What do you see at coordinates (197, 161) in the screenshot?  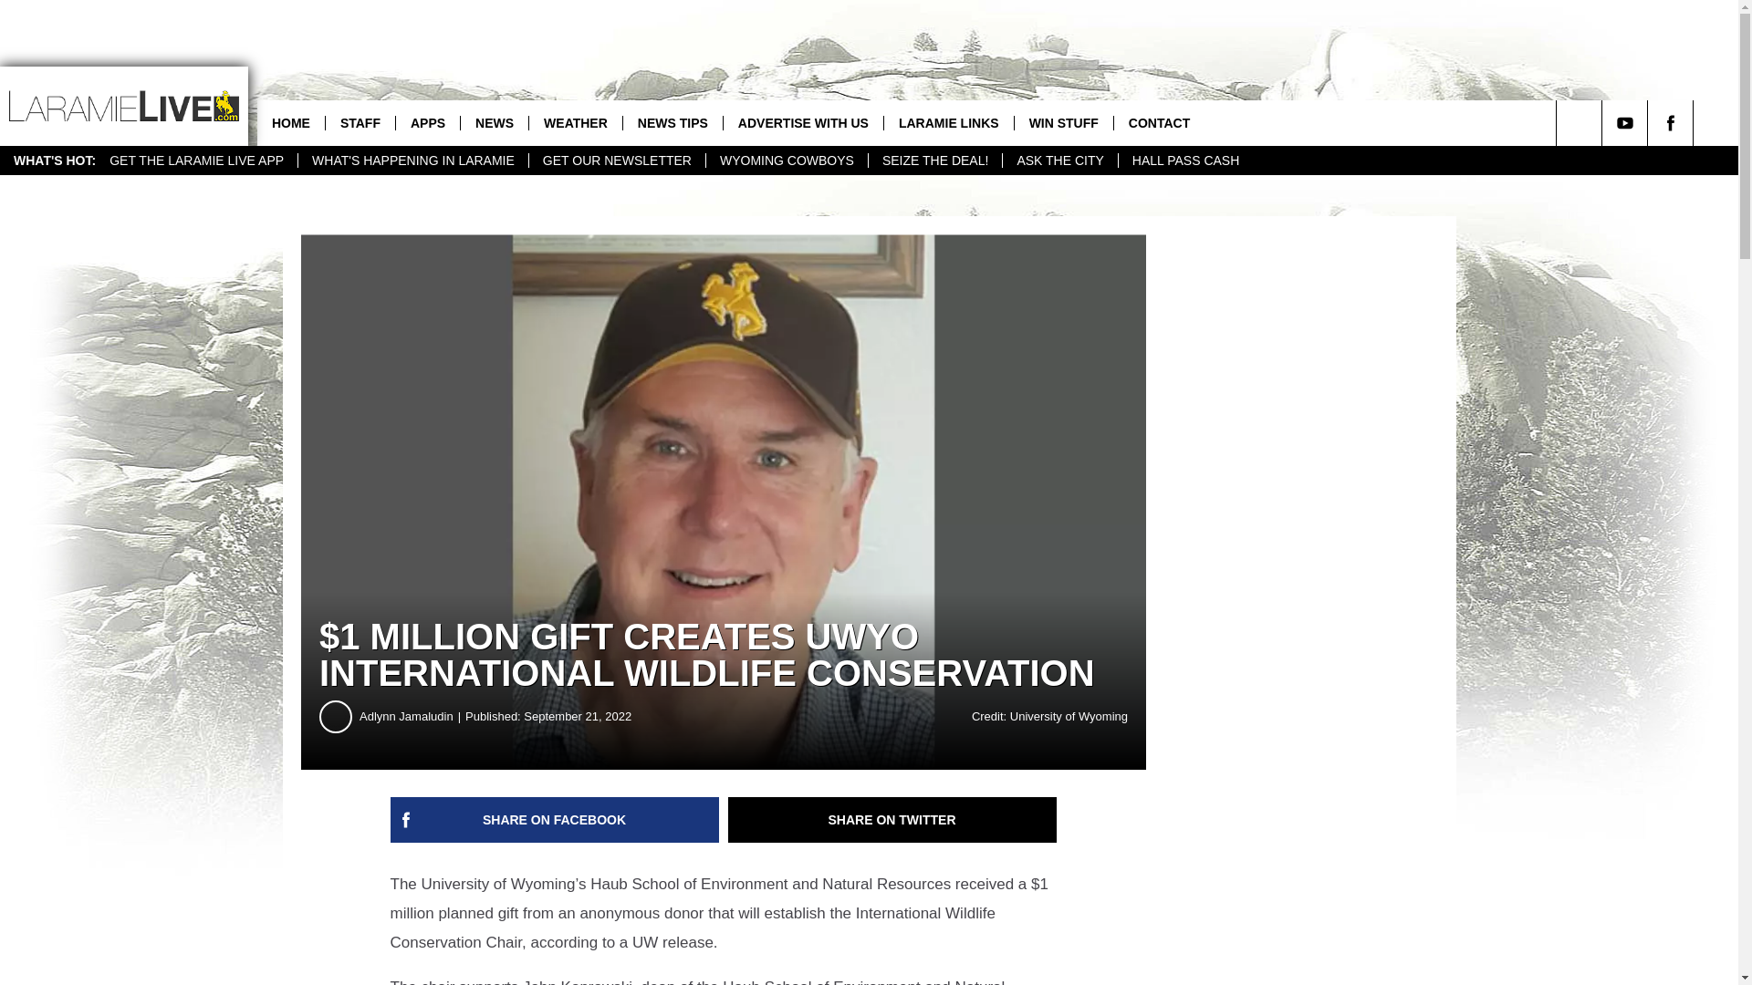 I see `GET THE LARAMIE LIVE APP` at bounding box center [197, 161].